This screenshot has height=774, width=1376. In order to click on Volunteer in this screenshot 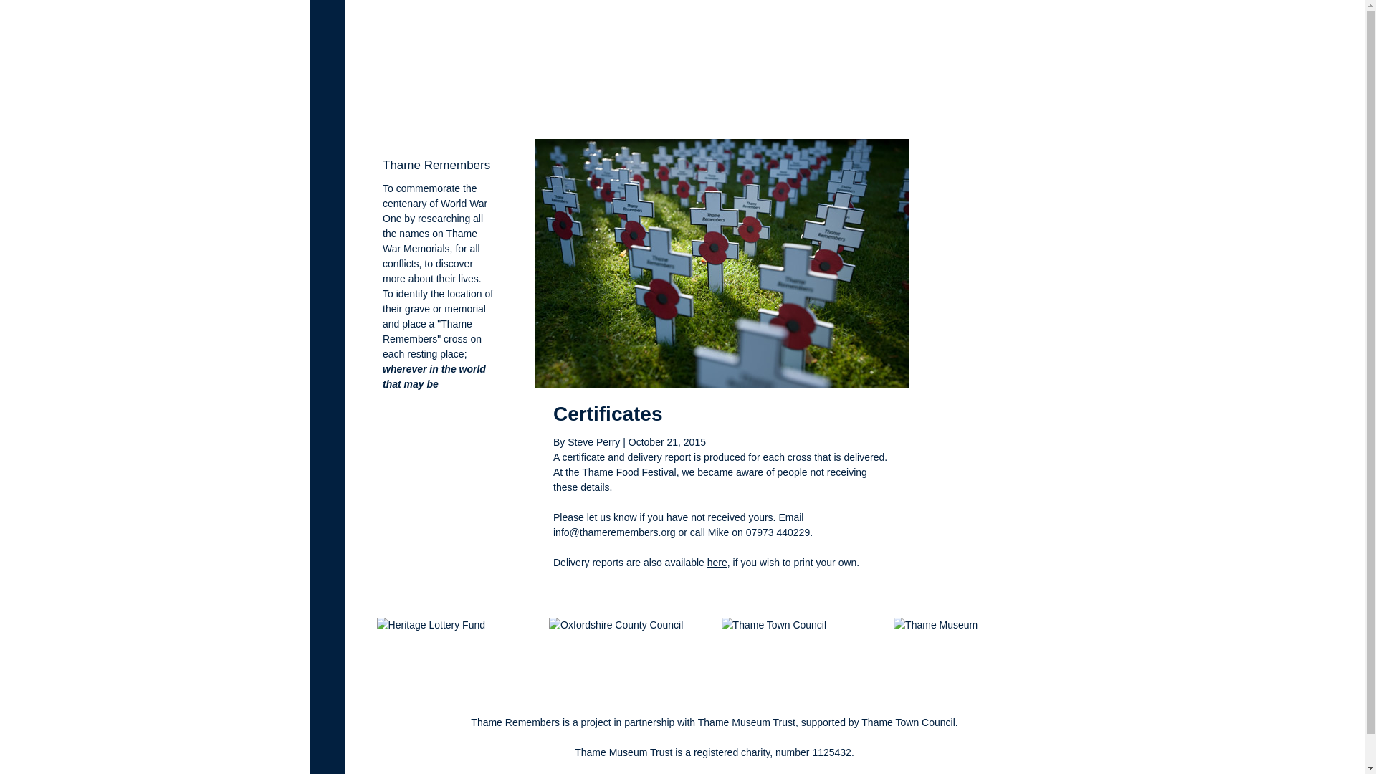, I will do `click(892, 96)`.